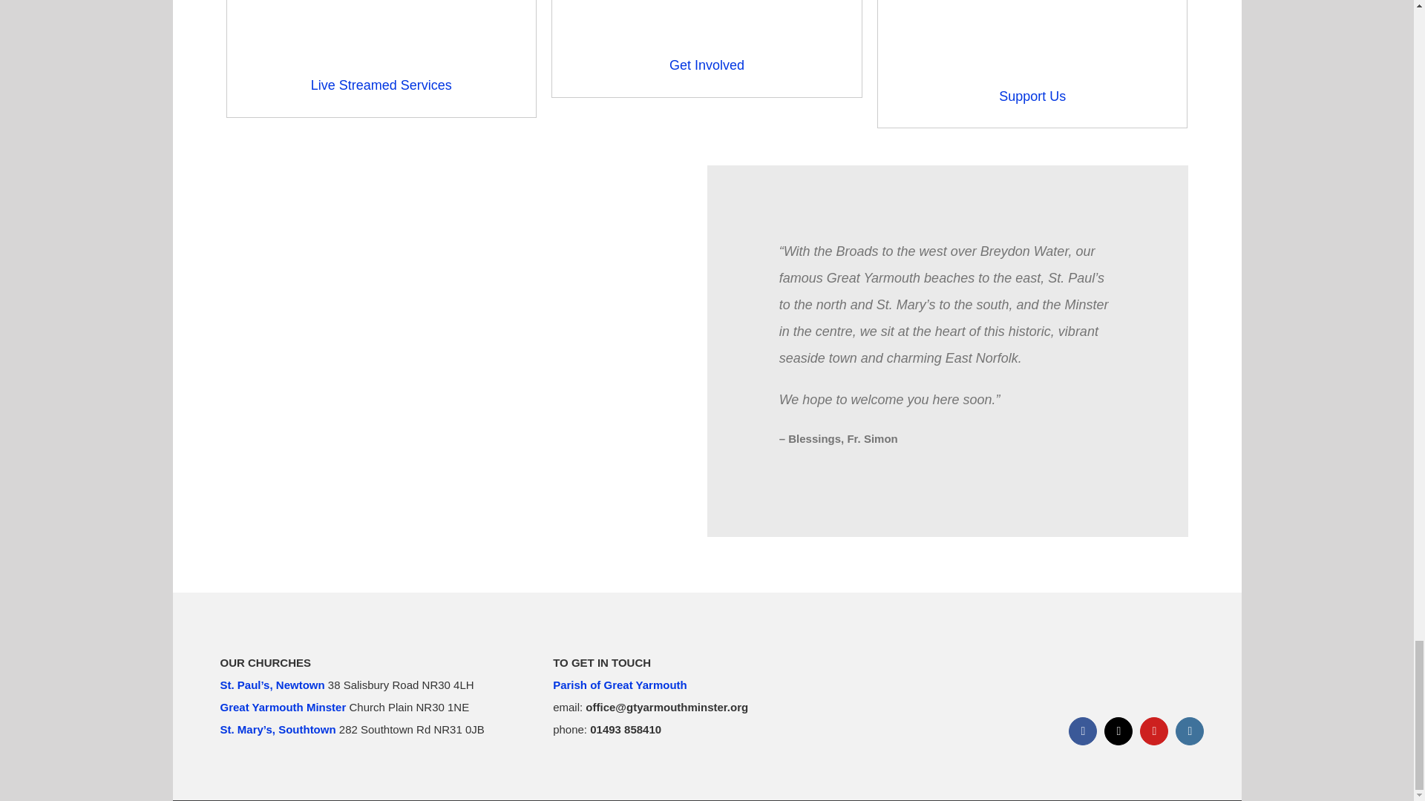  I want to click on YouTube, so click(1154, 731).